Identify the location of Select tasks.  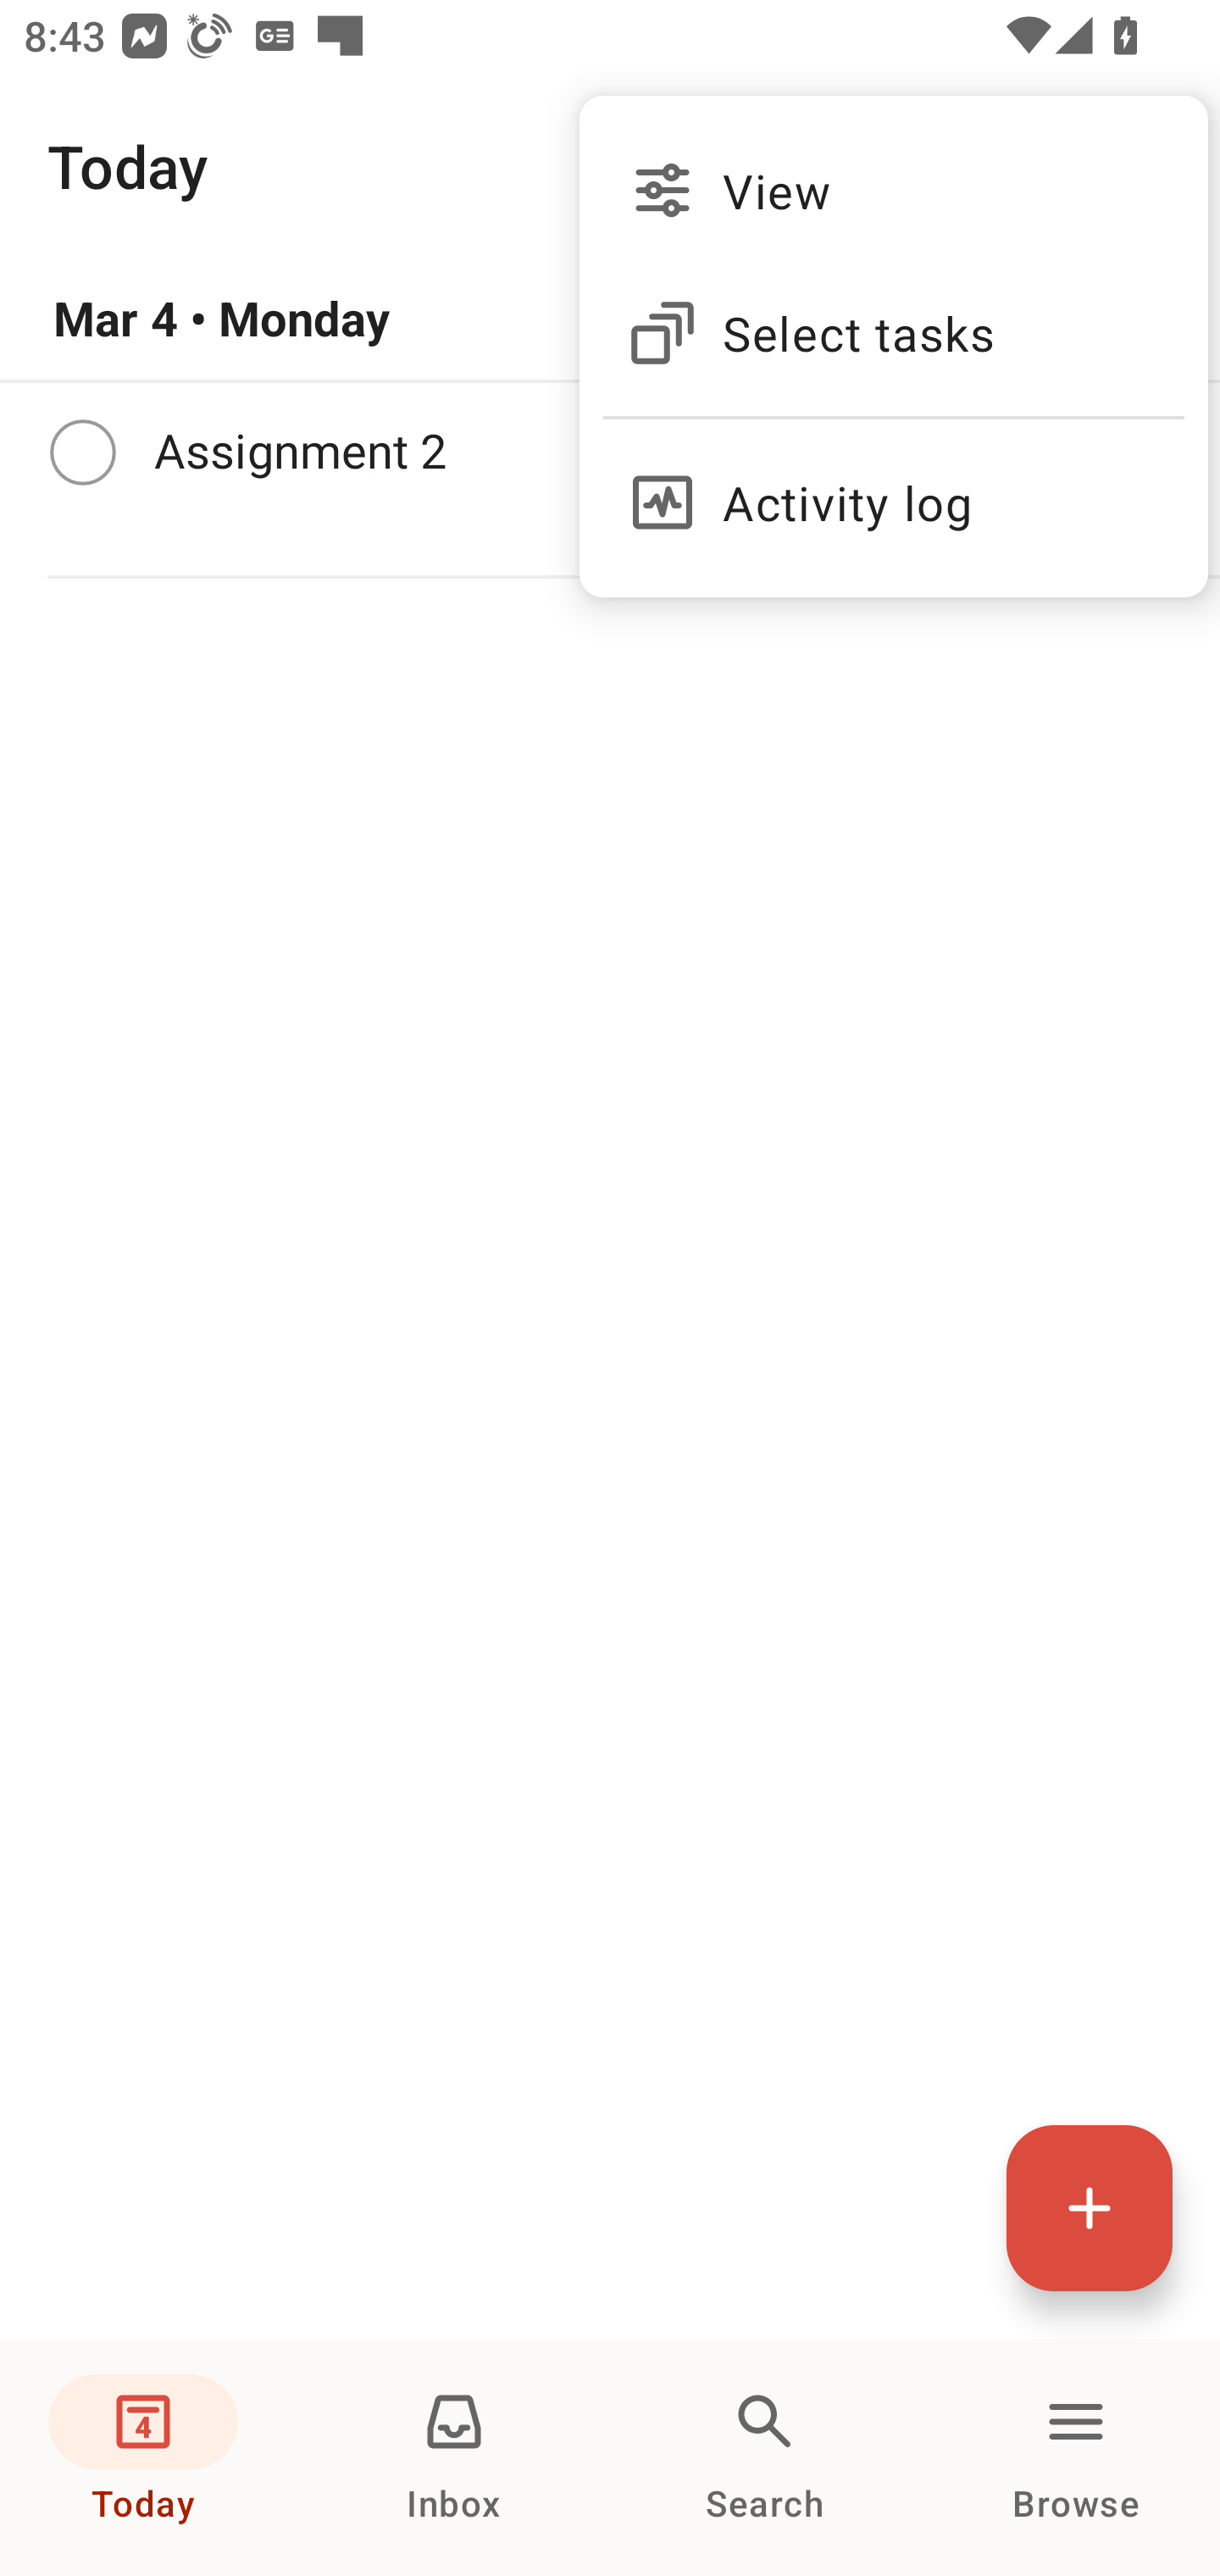
(893, 334).